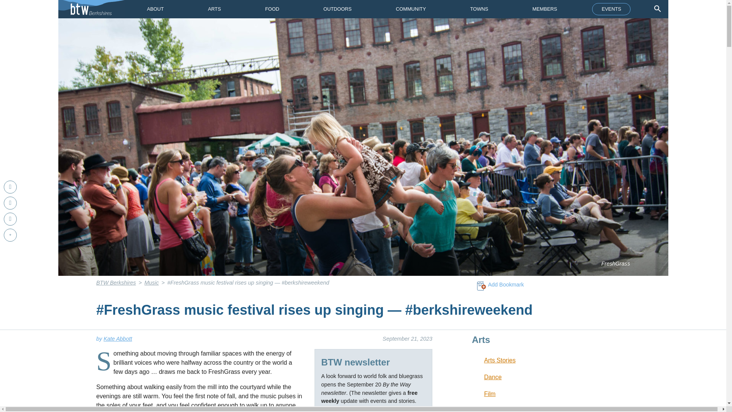  Describe the element at coordinates (10, 187) in the screenshot. I see `Share this on Facebook` at that location.